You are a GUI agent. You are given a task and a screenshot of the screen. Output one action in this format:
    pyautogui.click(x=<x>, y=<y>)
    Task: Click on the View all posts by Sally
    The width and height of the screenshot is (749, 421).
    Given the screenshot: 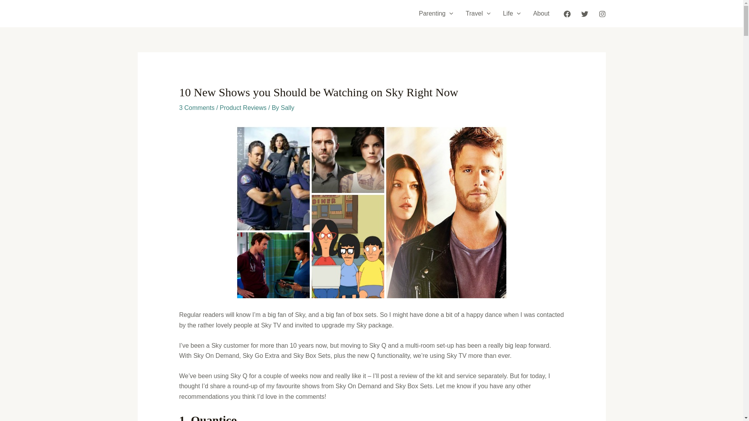 What is the action you would take?
    pyautogui.click(x=288, y=108)
    